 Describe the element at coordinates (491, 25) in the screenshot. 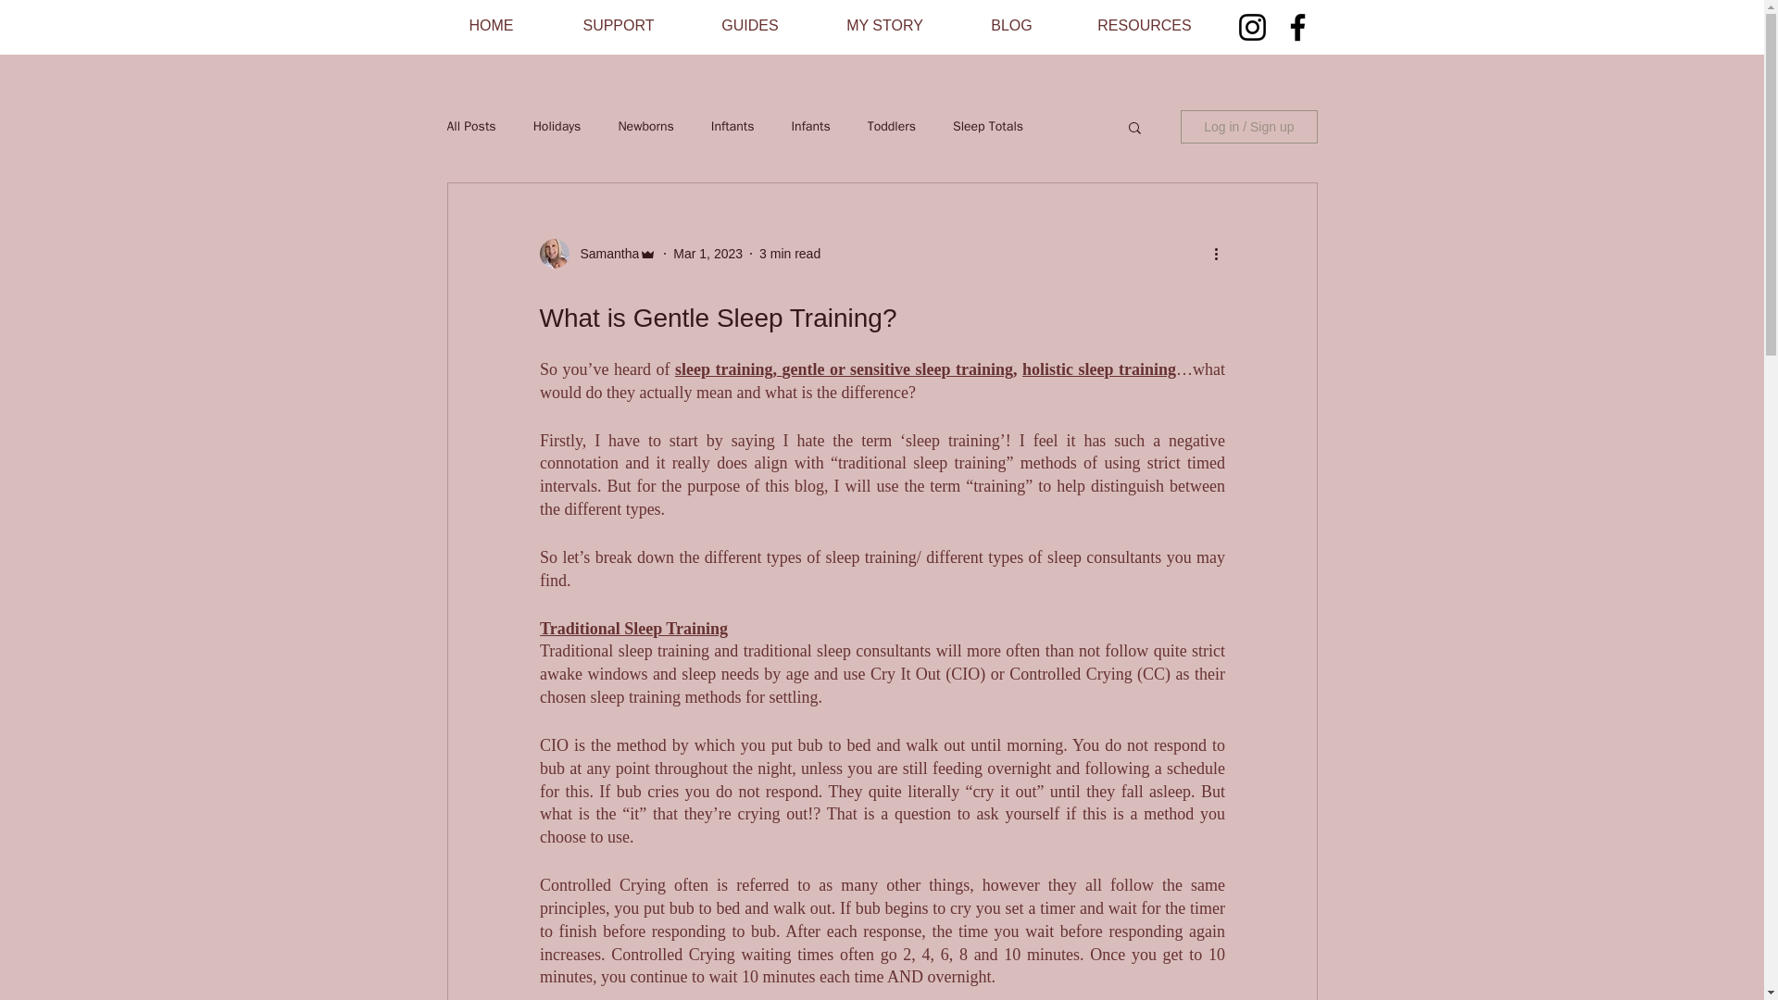

I see `HOME` at that location.